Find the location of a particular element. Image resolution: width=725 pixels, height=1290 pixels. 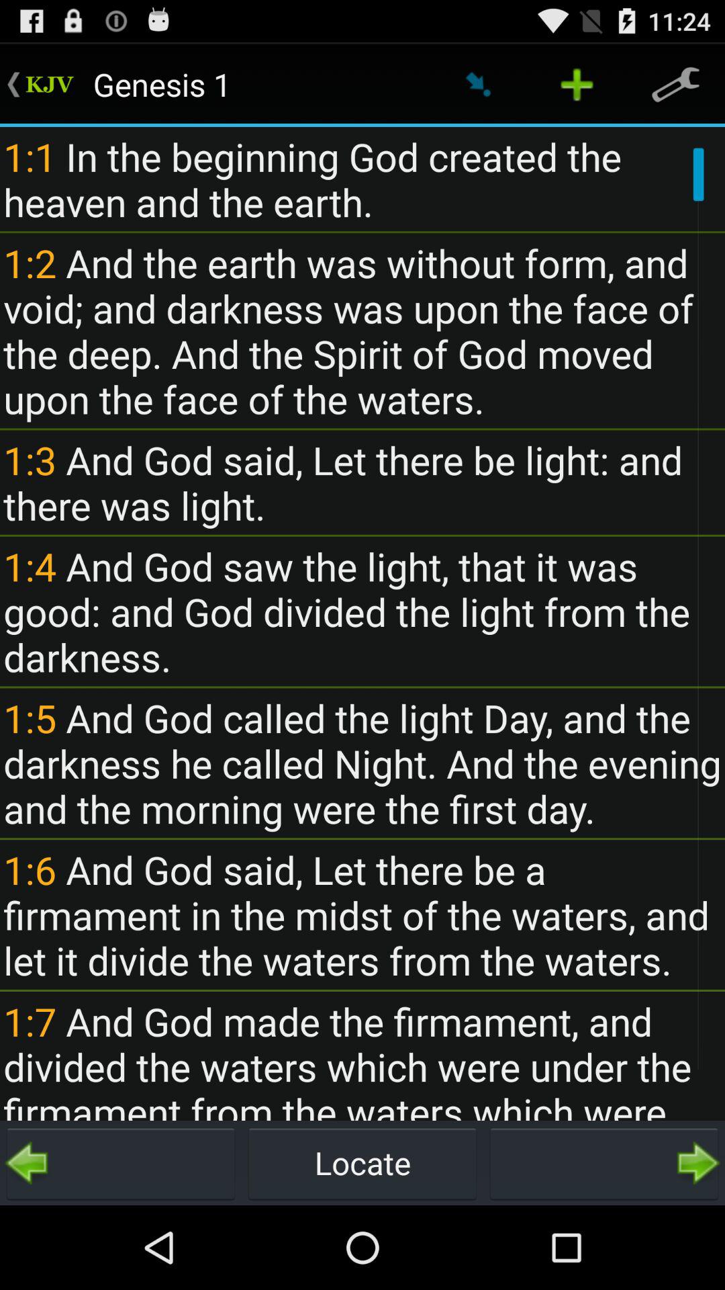

open icon to the left of the locate item is located at coordinates (121, 1162).